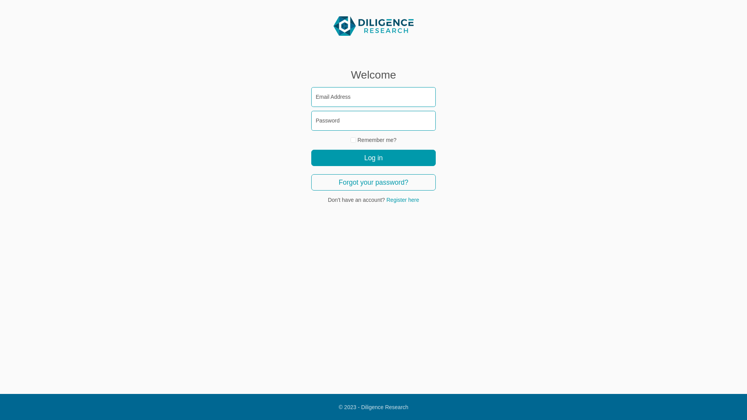  I want to click on Register here, so click(403, 200).